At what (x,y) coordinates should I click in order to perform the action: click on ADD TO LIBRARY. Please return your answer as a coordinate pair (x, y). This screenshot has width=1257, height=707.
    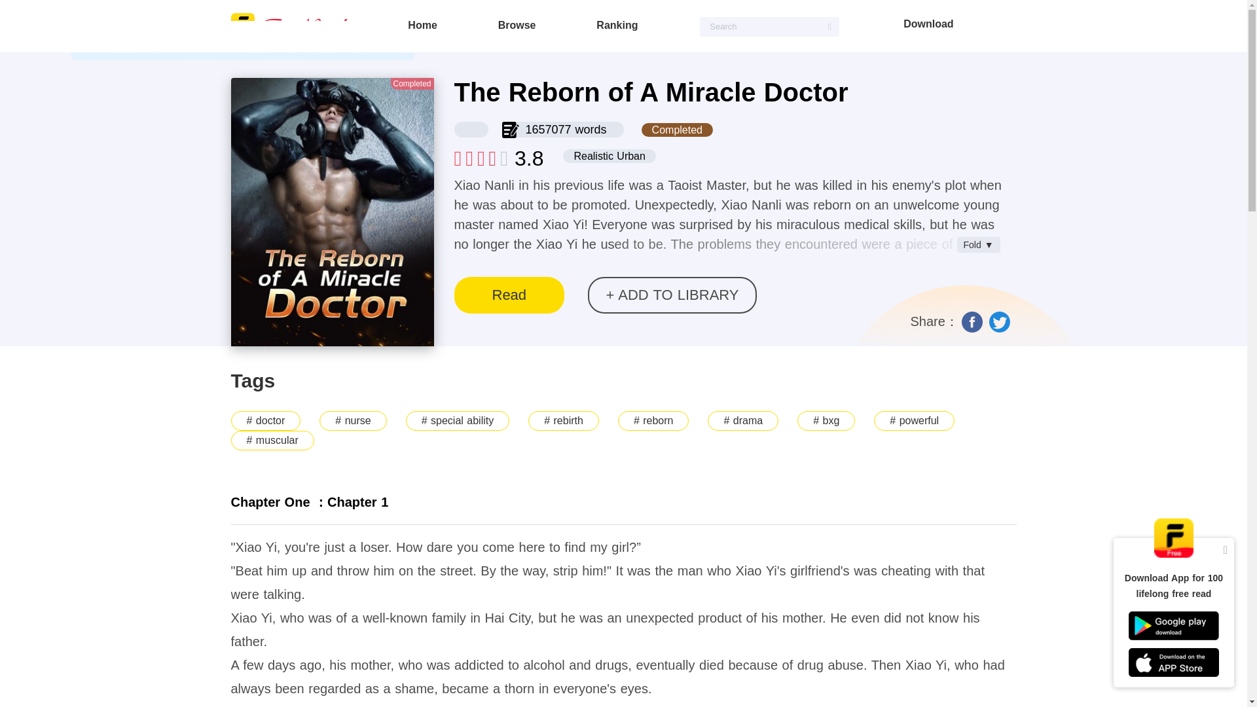
    Looking at the image, I should click on (672, 295).